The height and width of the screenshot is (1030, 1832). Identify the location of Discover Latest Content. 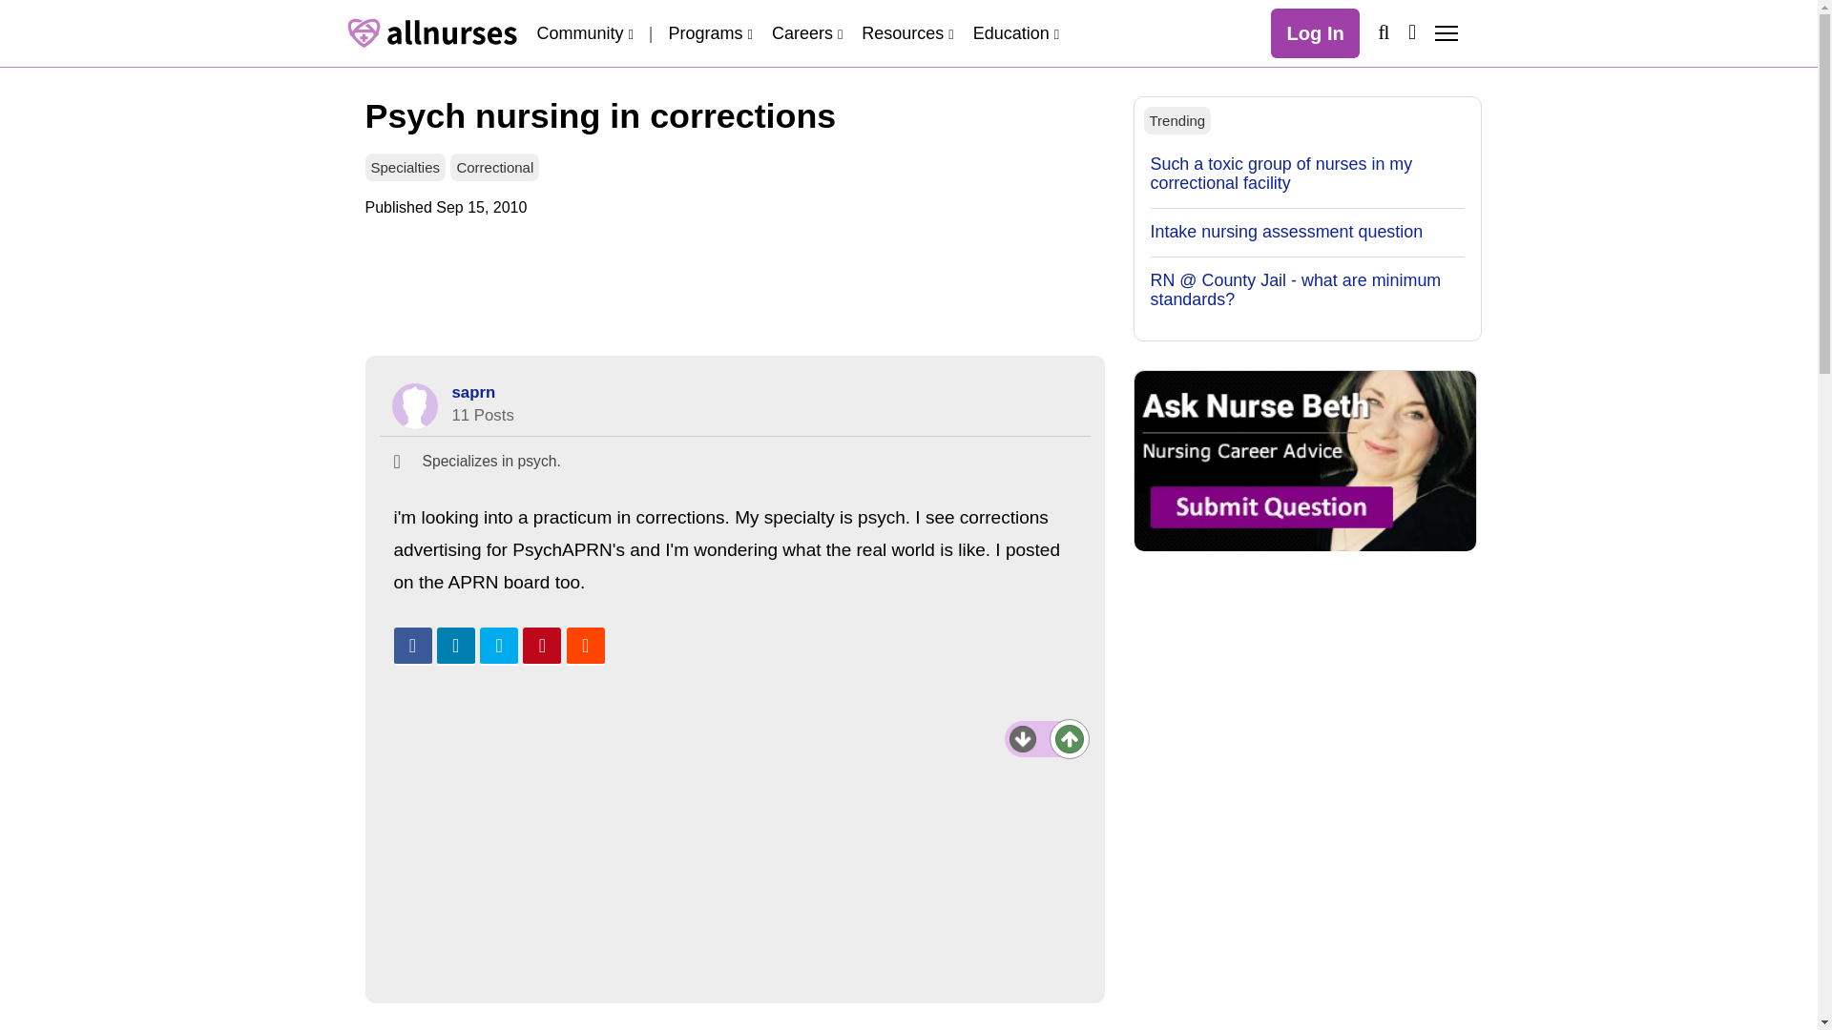
(1412, 31).